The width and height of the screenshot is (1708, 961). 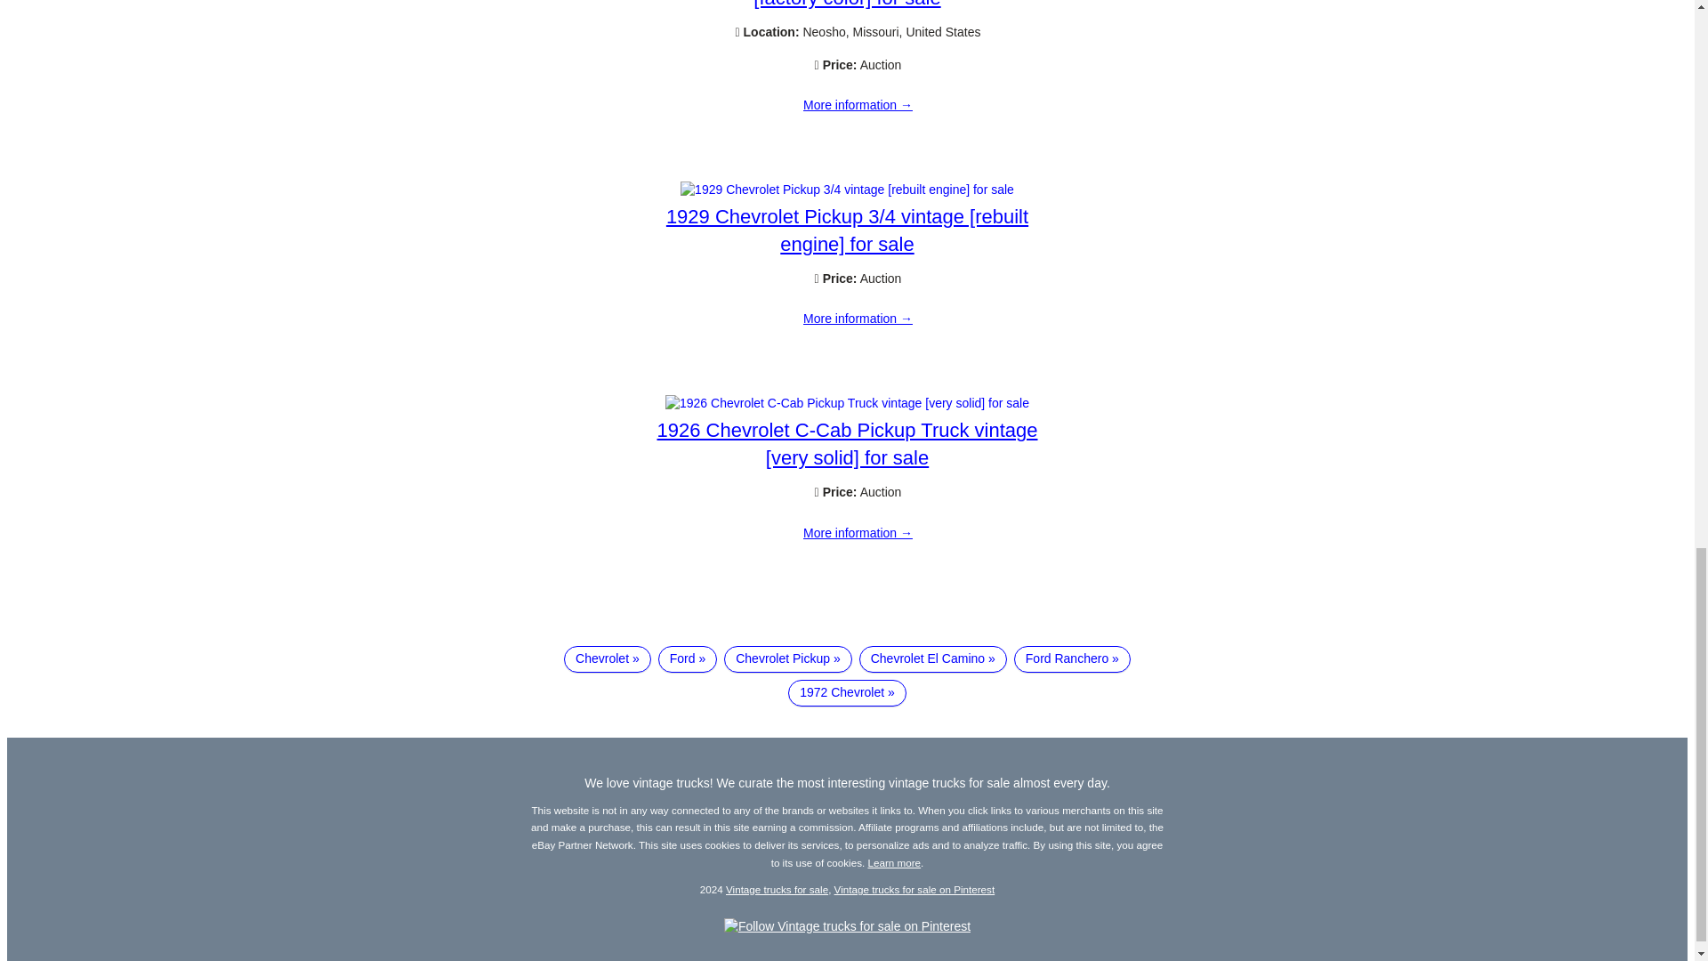 I want to click on 1972 Chevrolet, so click(x=847, y=692).